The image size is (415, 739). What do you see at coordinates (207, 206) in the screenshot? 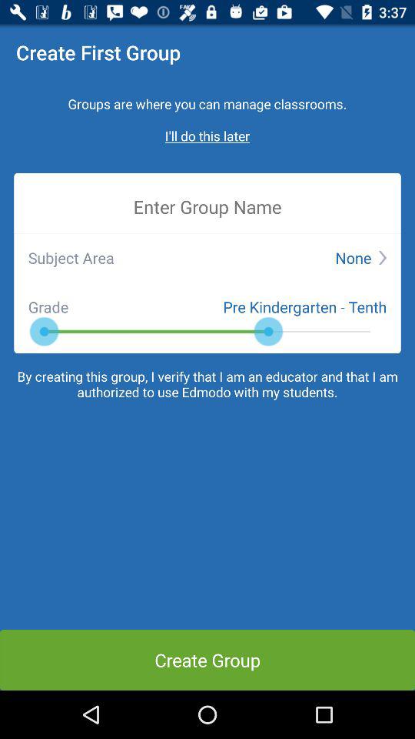
I see `group name entry box` at bounding box center [207, 206].